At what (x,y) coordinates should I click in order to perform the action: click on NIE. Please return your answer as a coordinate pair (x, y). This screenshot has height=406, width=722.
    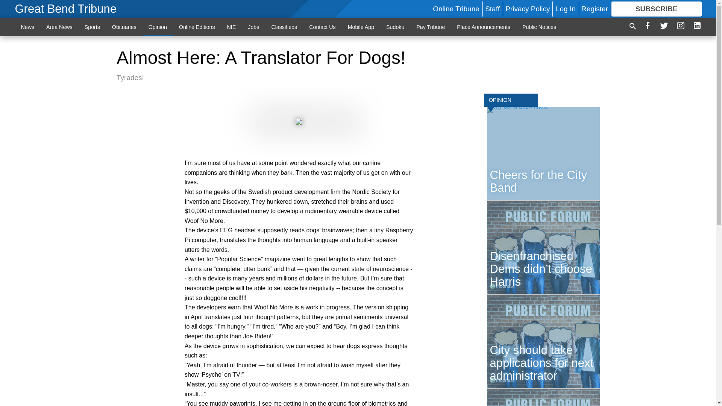
    Looking at the image, I should click on (231, 27).